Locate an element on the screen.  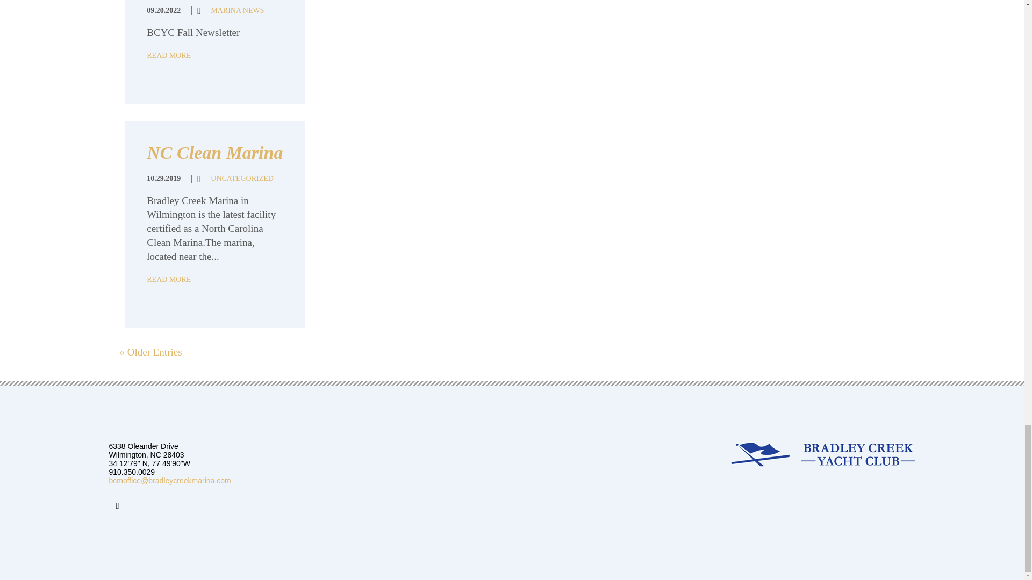
MARINA NEWS is located at coordinates (237, 10).